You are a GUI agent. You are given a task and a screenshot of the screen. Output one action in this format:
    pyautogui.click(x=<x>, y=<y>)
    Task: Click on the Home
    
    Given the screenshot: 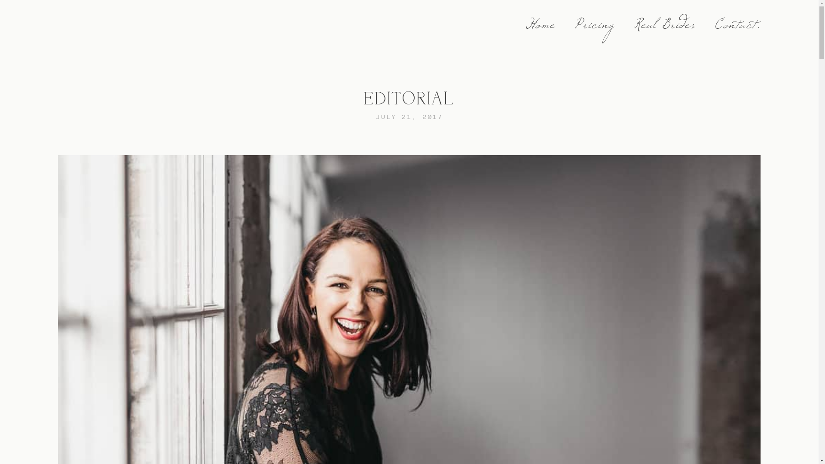 What is the action you would take?
    pyautogui.click(x=541, y=29)
    